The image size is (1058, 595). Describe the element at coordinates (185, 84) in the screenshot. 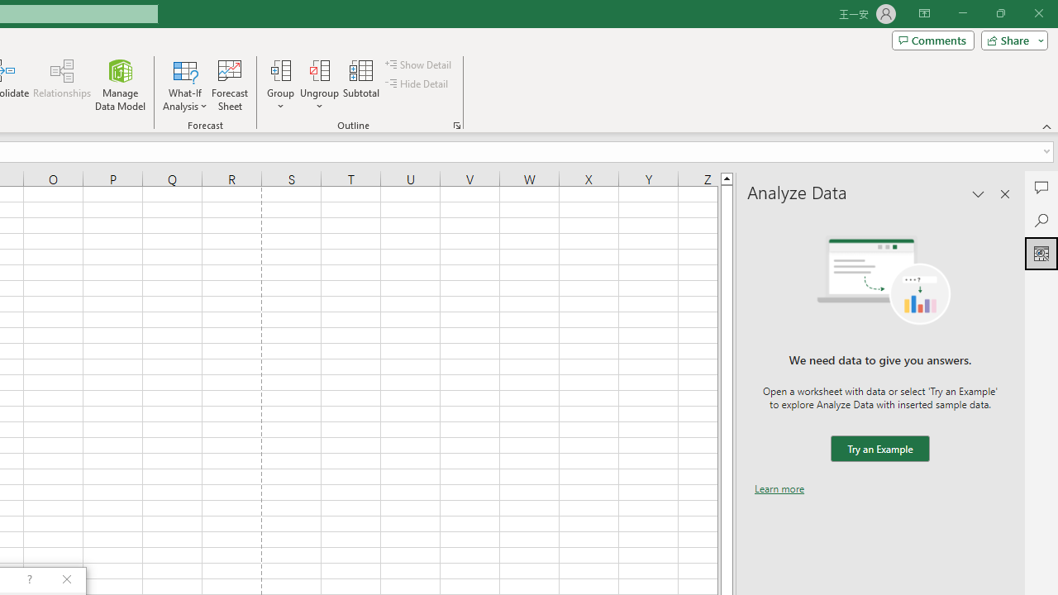

I see `What-If Analysis` at that location.